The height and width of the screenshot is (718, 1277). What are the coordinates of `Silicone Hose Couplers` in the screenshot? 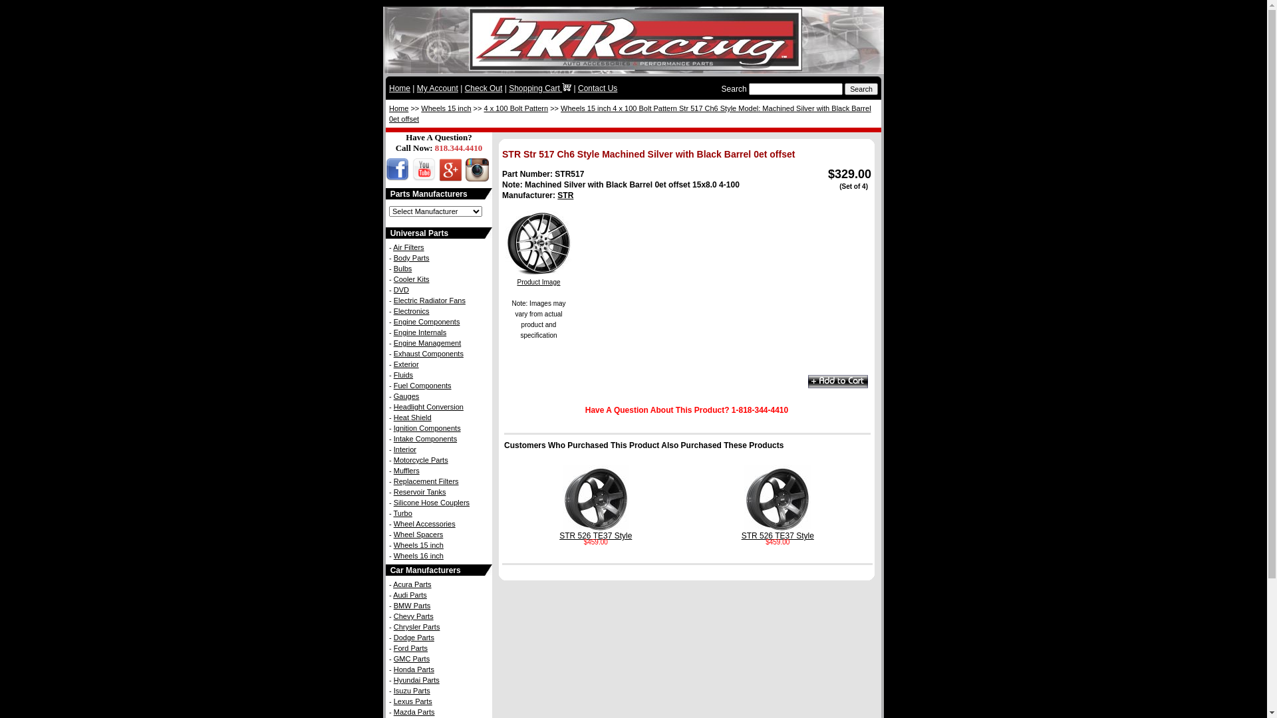 It's located at (432, 503).